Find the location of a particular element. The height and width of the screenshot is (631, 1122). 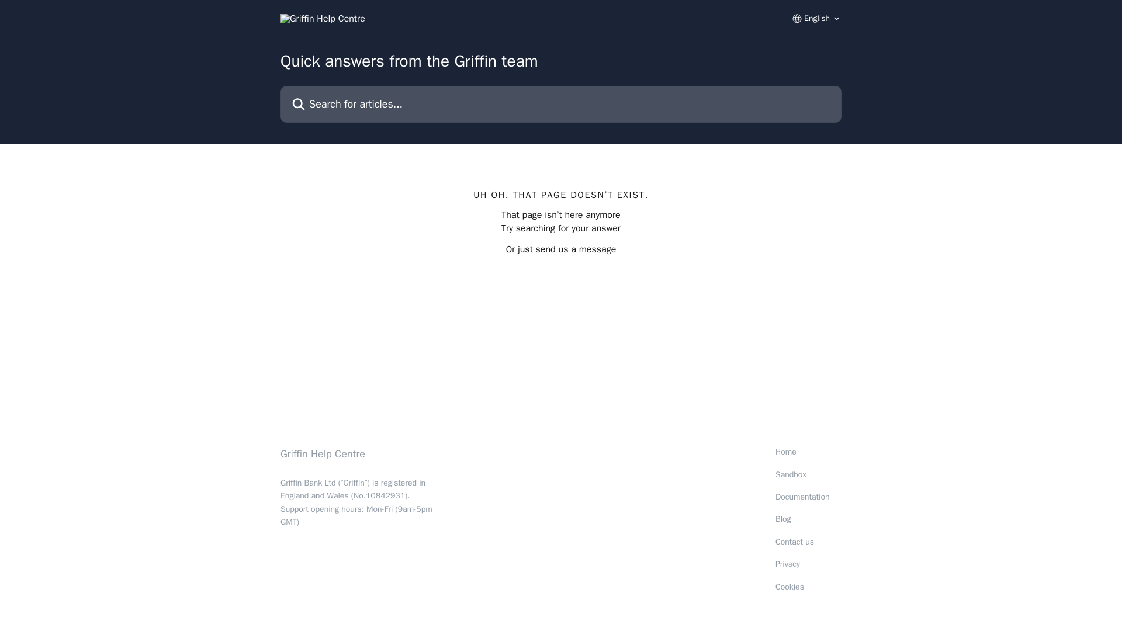

Contact us is located at coordinates (795, 542).